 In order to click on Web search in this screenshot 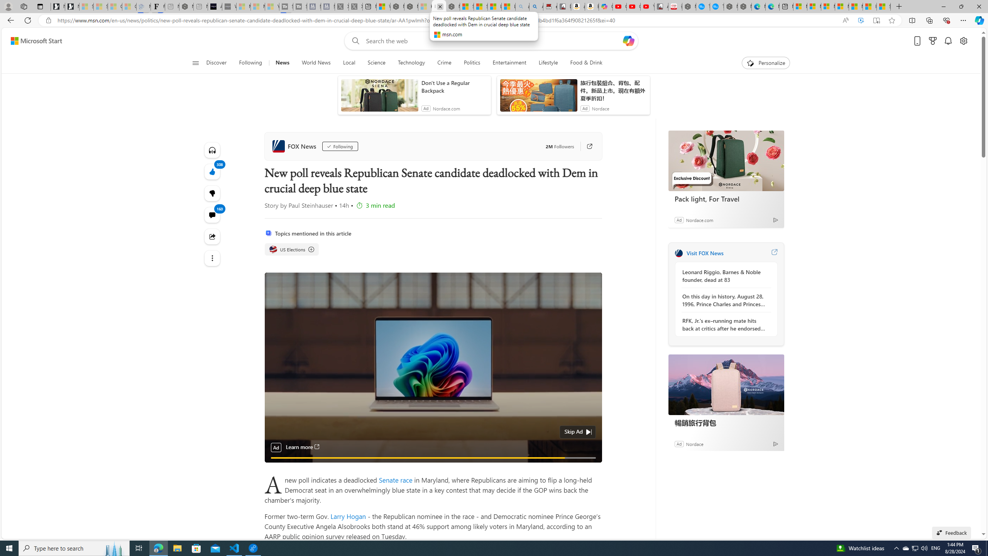, I will do `click(354, 41)`.